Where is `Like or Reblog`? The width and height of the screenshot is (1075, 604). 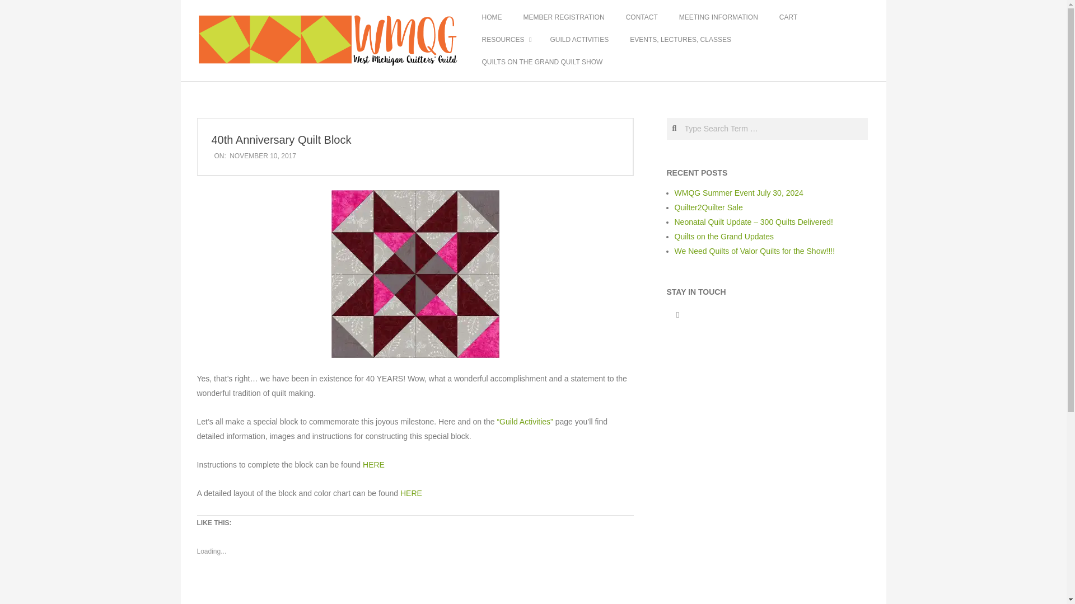
Like or Reblog is located at coordinates (415, 589).